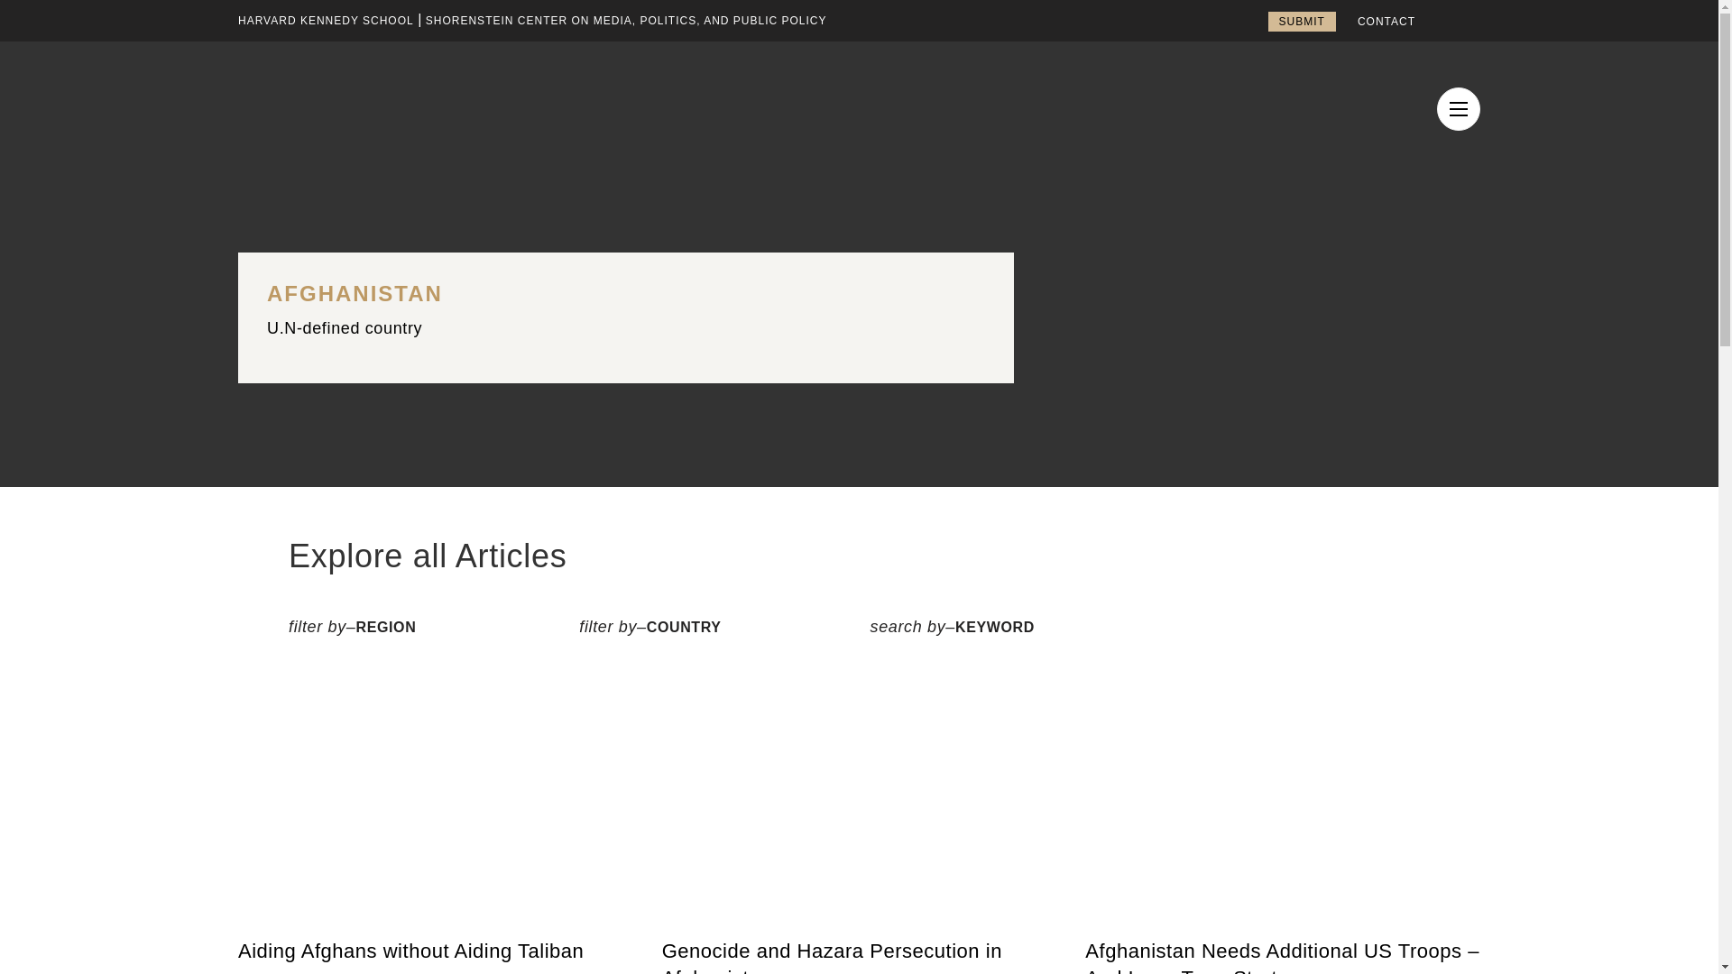 The image size is (1732, 974). Describe the element at coordinates (1386, 22) in the screenshot. I see `CONTACT` at that location.